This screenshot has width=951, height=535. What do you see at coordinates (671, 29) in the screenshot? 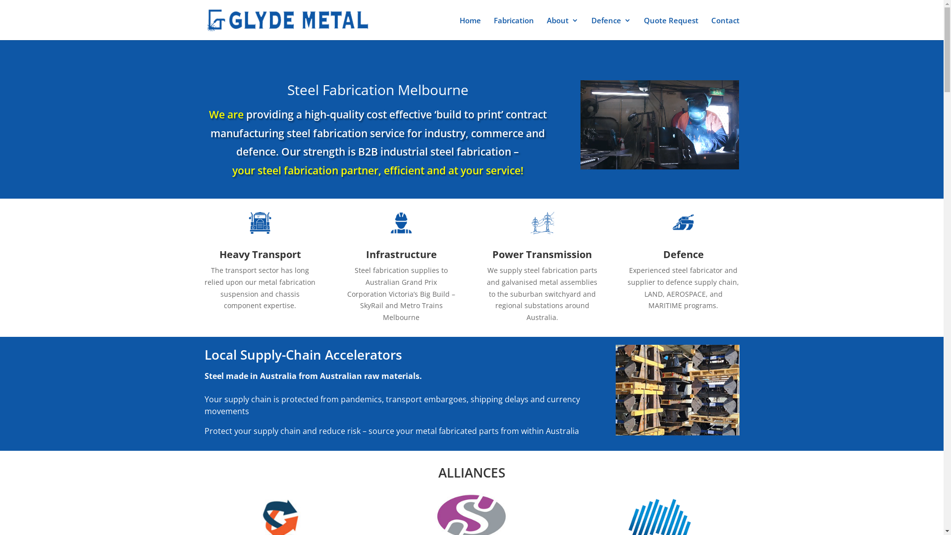
I see `Quote Request` at bounding box center [671, 29].